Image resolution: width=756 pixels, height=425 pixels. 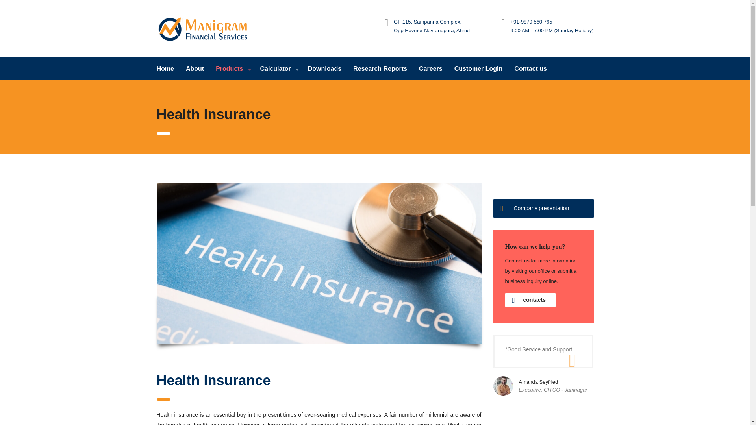 I want to click on Products, so click(x=232, y=68).